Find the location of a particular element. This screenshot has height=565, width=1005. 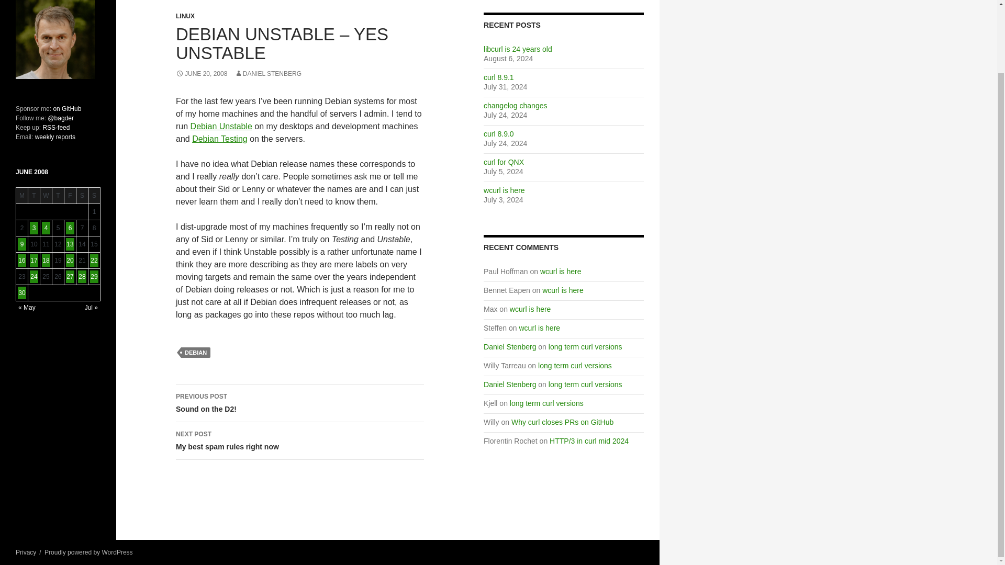

wcurl is here is located at coordinates (530, 309).